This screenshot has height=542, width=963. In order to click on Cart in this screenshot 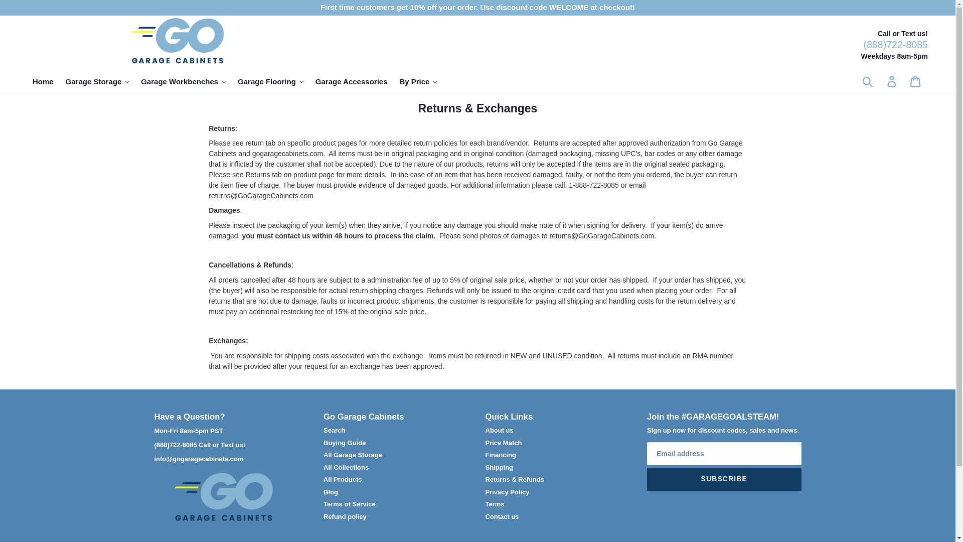, I will do `click(916, 81)`.